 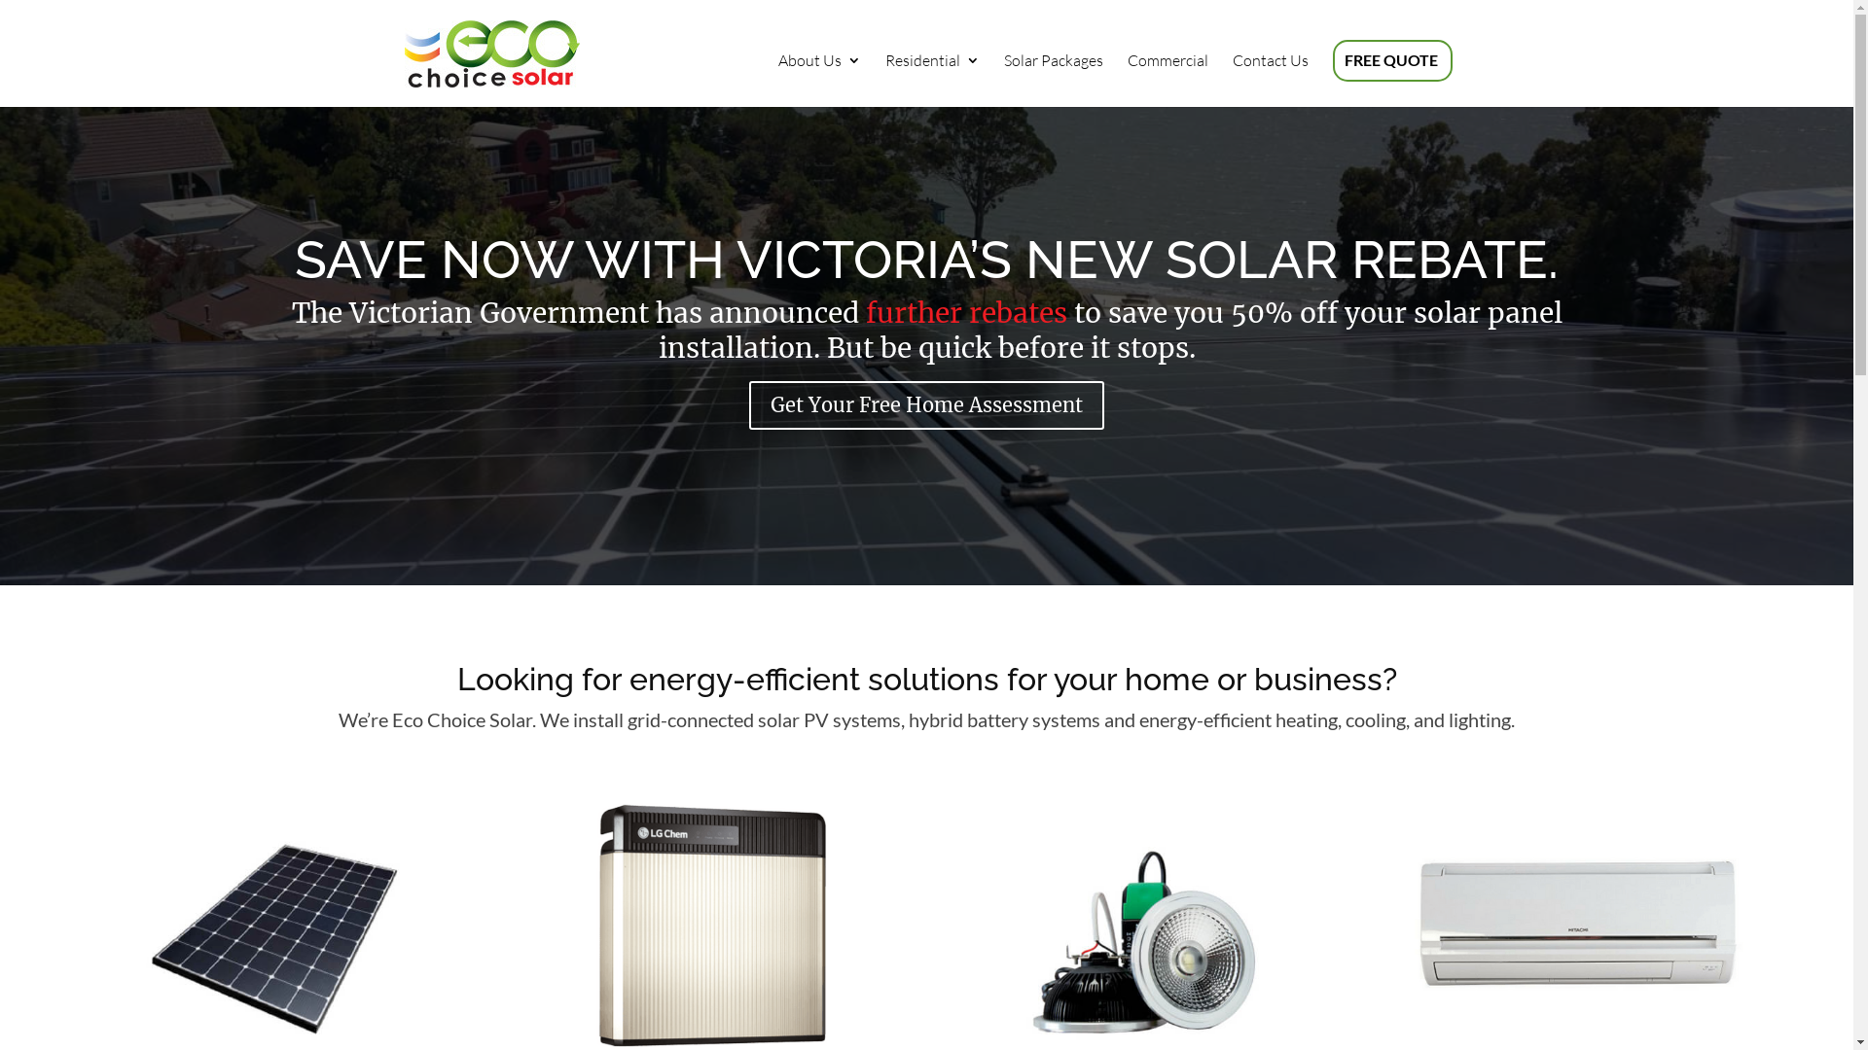 What do you see at coordinates (926, 405) in the screenshot?
I see `Get Your Free Home Assessment` at bounding box center [926, 405].